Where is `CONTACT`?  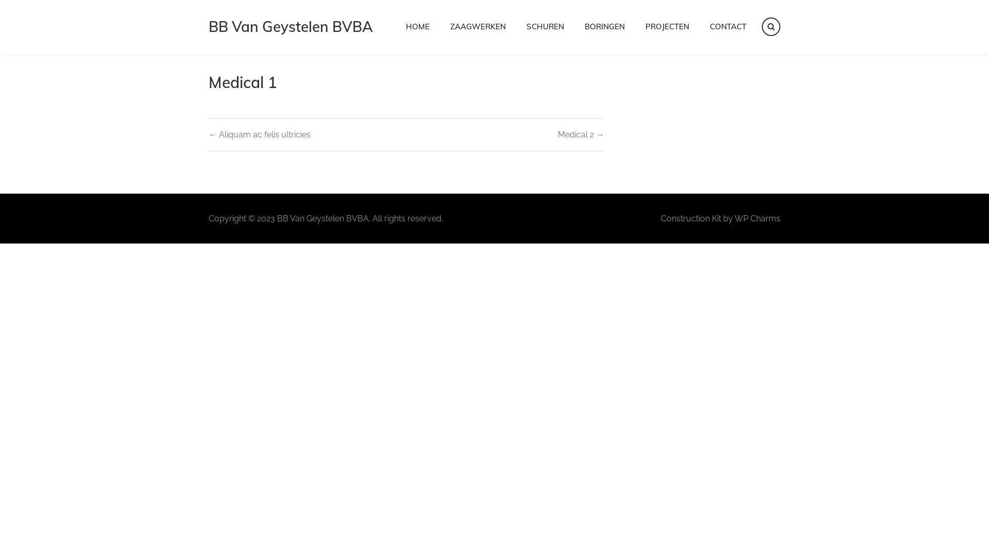
CONTACT is located at coordinates (728, 27).